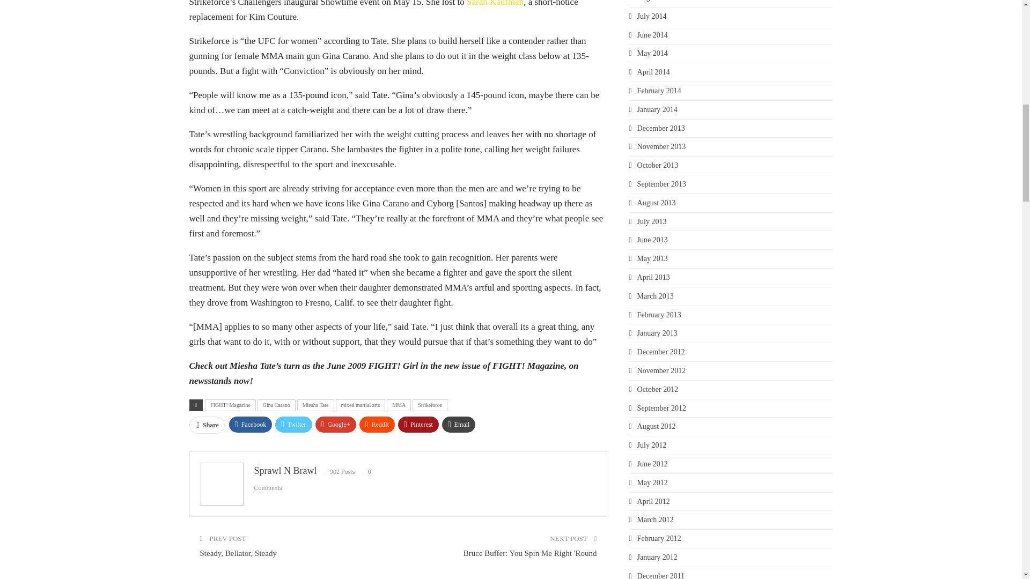  Describe the element at coordinates (238, 553) in the screenshot. I see `Steady, Bellator, Steady` at that location.